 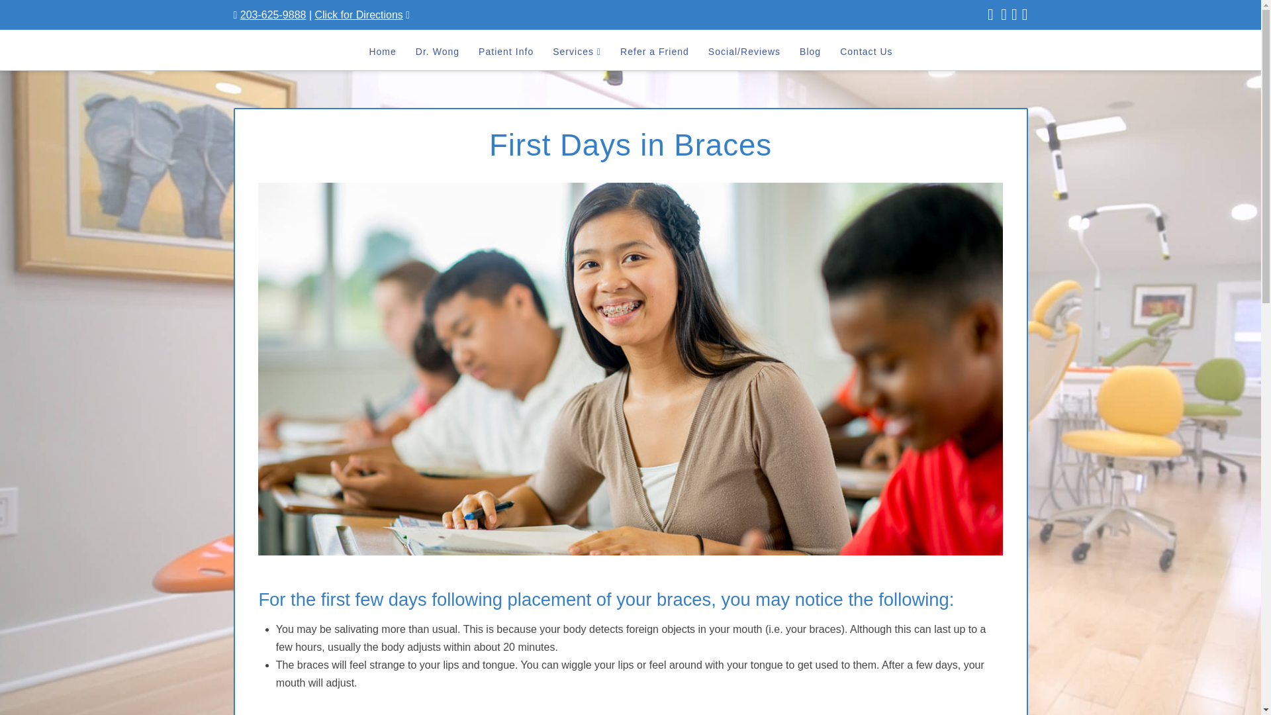 I want to click on Phone Number, so click(x=273, y=15).